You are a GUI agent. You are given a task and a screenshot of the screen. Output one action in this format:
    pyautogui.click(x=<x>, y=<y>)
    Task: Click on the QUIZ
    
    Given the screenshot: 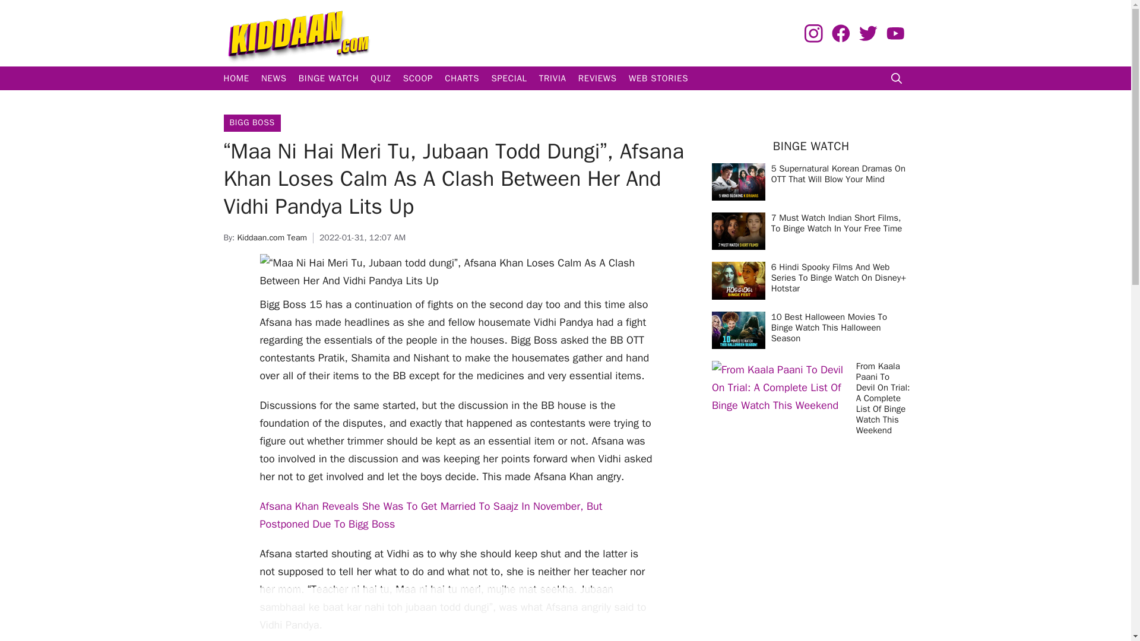 What is the action you would take?
    pyautogui.click(x=381, y=78)
    